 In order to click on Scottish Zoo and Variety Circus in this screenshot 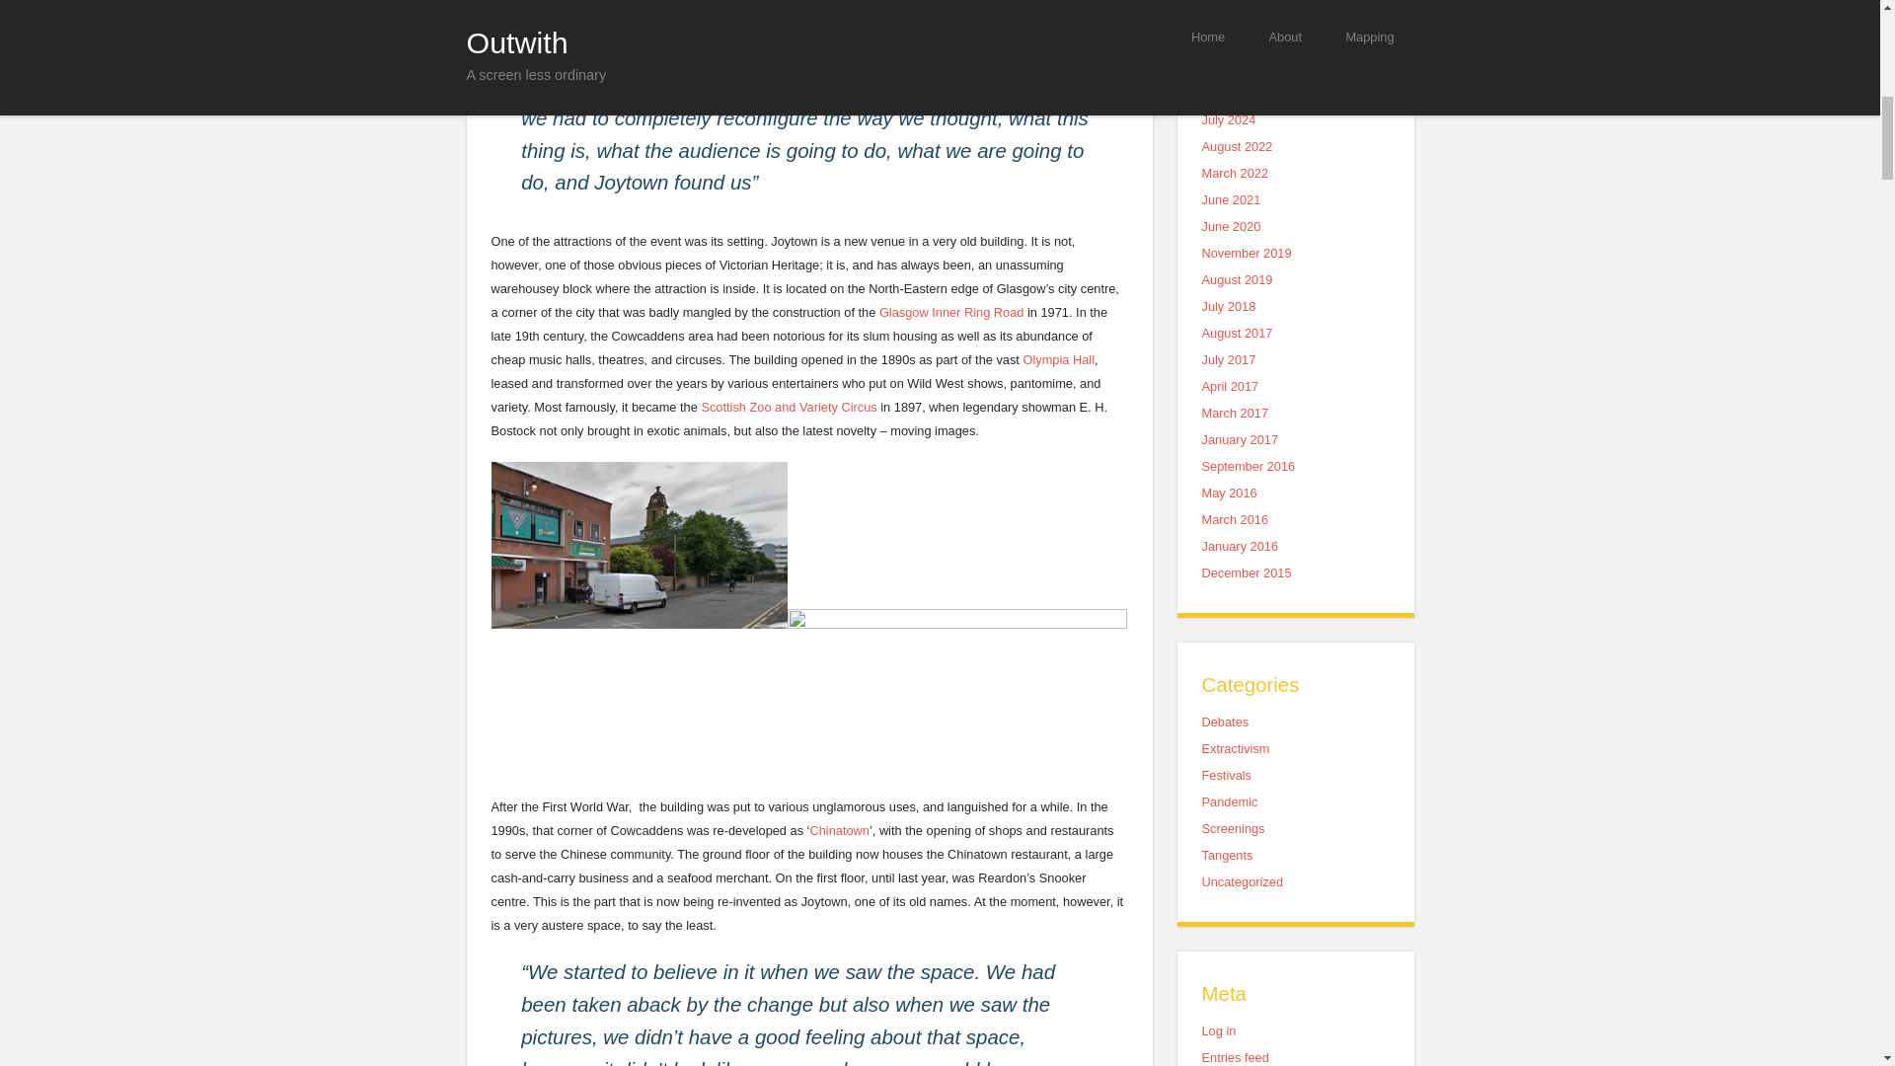, I will do `click(788, 407)`.